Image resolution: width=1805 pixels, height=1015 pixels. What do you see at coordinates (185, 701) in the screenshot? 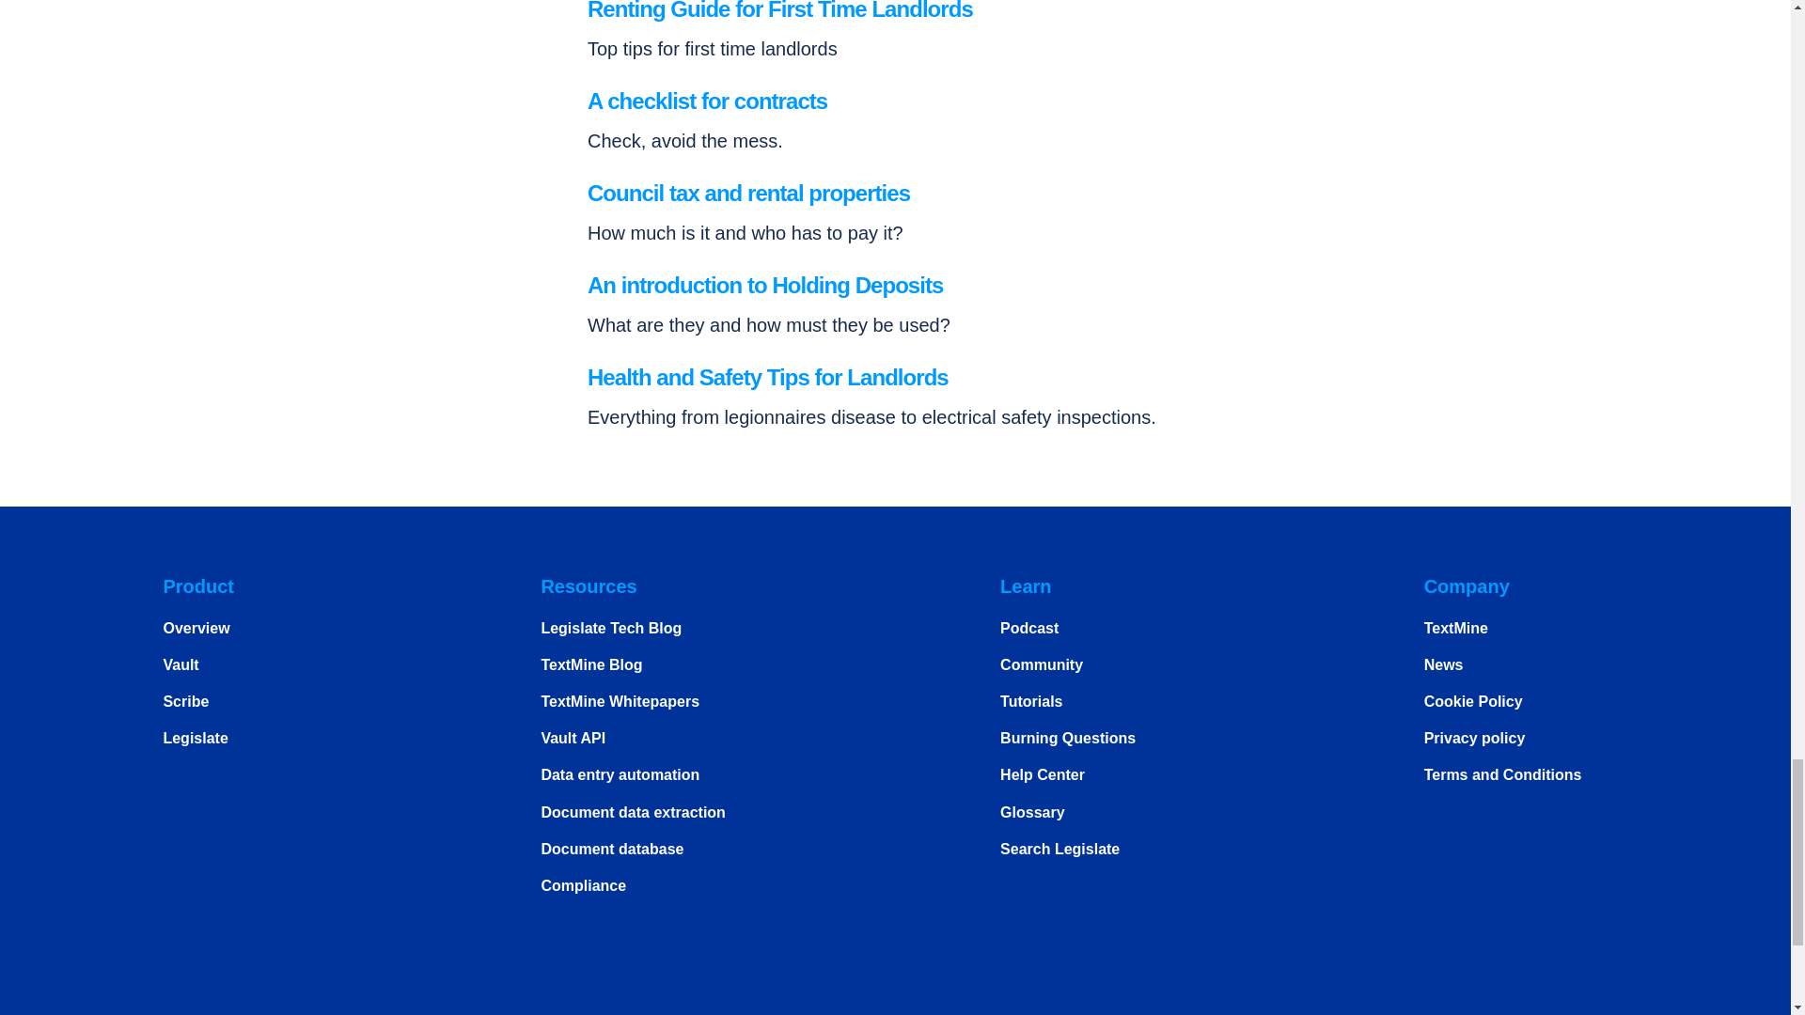
I see `Scribe` at bounding box center [185, 701].